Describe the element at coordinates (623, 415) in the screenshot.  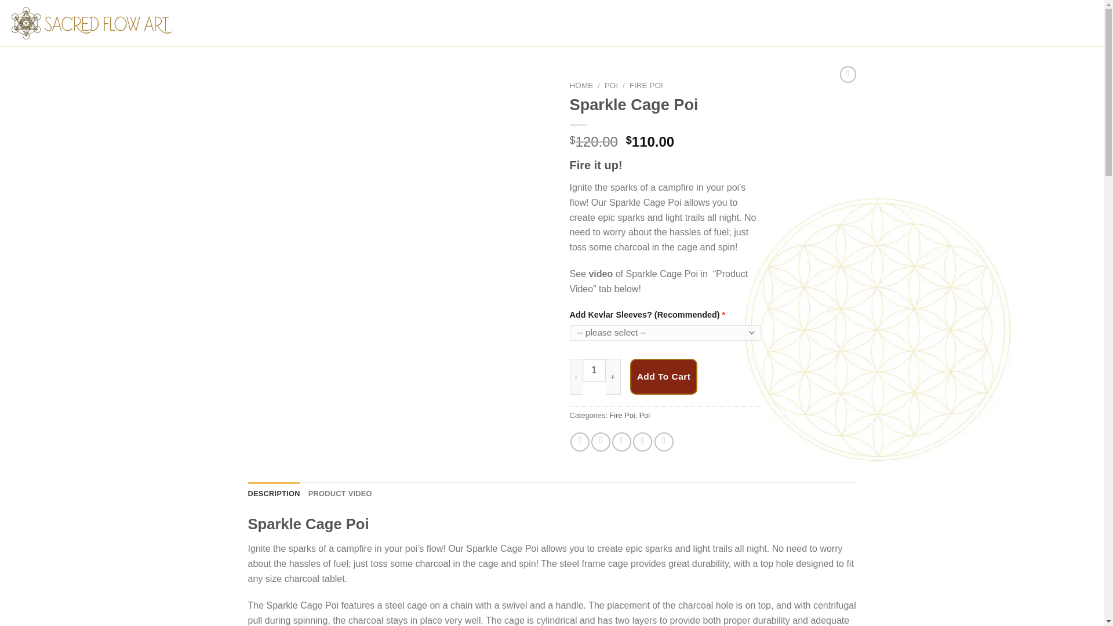
I see `Fire Poi` at that location.